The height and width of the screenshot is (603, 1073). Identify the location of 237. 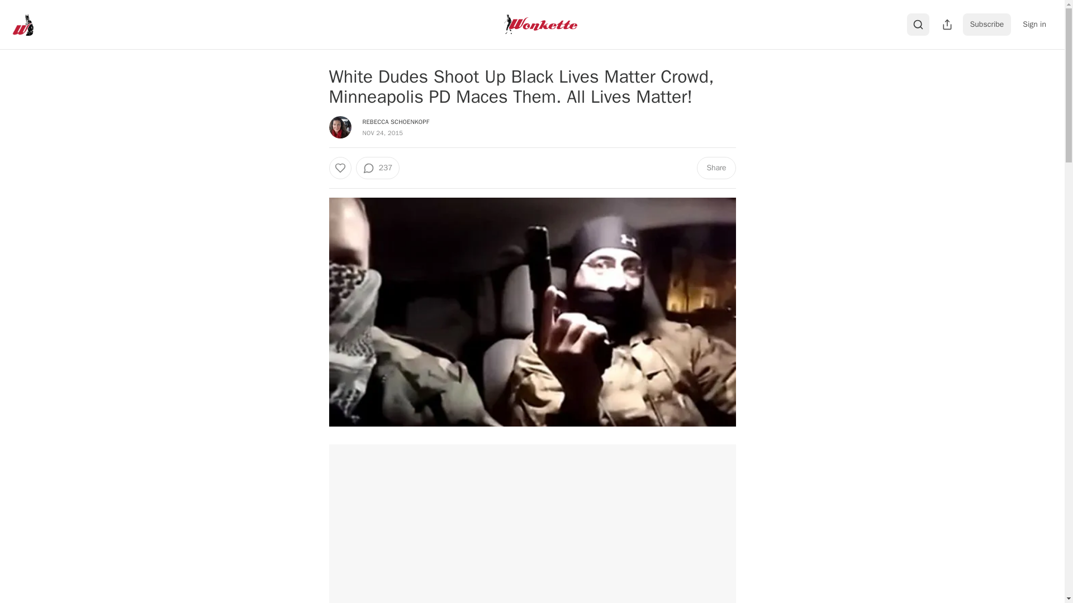
(377, 167).